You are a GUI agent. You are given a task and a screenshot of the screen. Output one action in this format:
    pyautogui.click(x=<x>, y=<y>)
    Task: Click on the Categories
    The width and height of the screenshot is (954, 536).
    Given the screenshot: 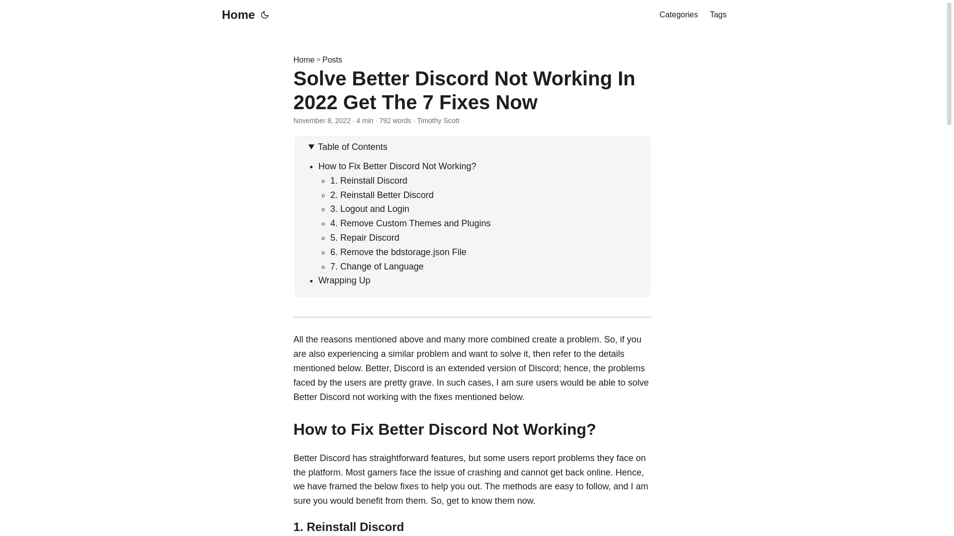 What is the action you would take?
    pyautogui.click(x=678, y=15)
    